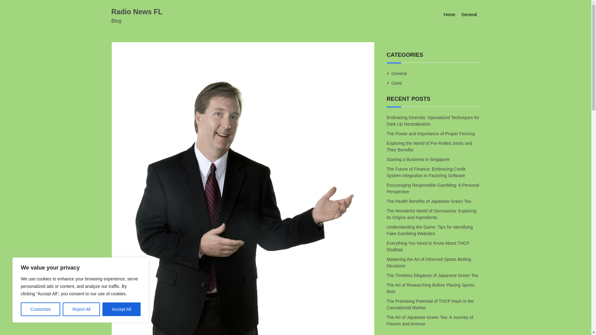  I want to click on The Power and Importance of Proper Fencing, so click(431, 133).